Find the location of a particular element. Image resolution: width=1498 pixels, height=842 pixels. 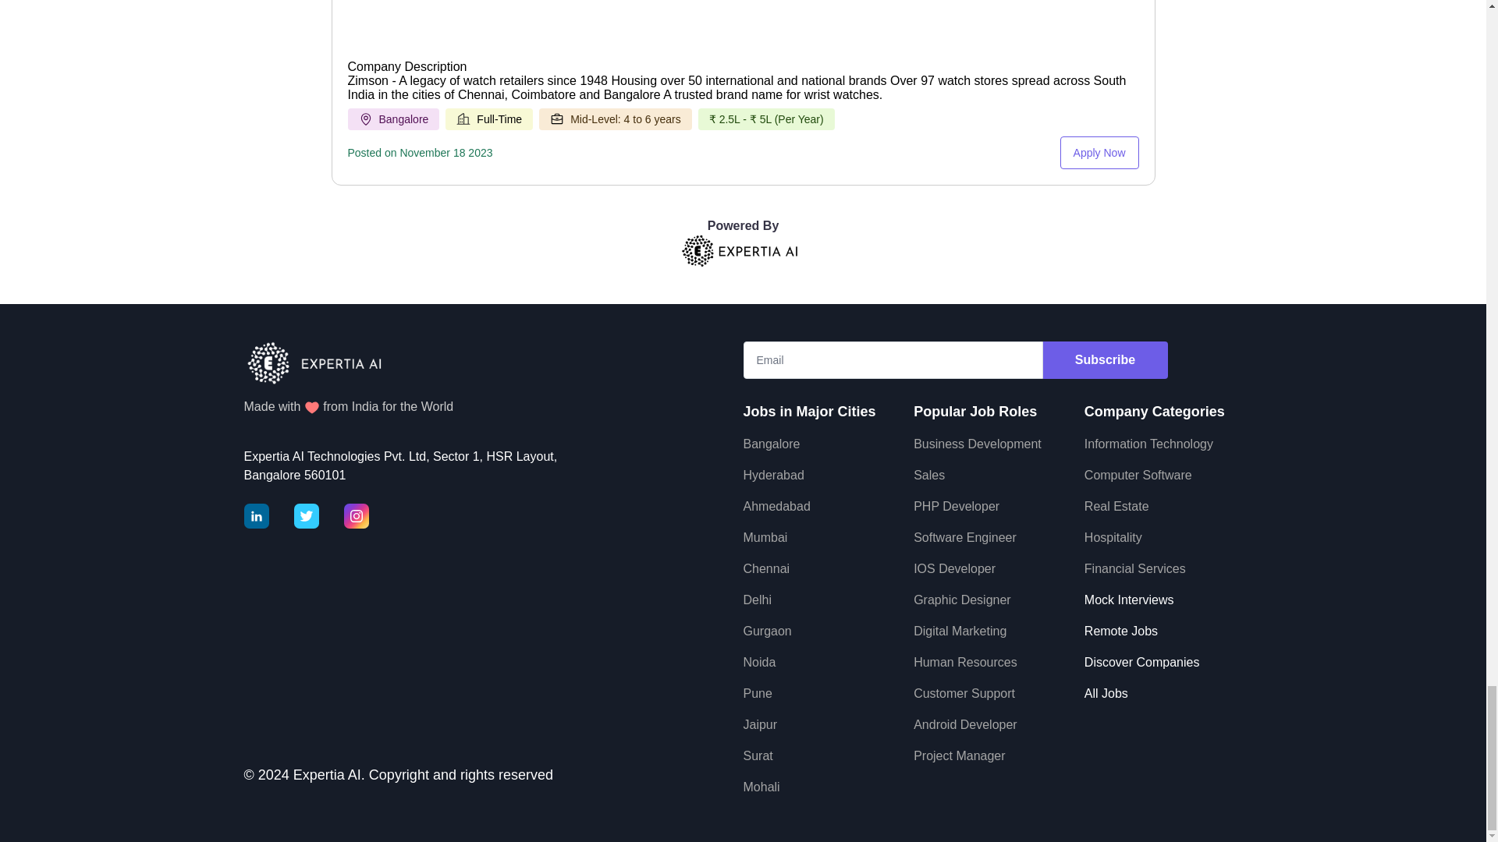

Chennai is located at coordinates (766, 568).